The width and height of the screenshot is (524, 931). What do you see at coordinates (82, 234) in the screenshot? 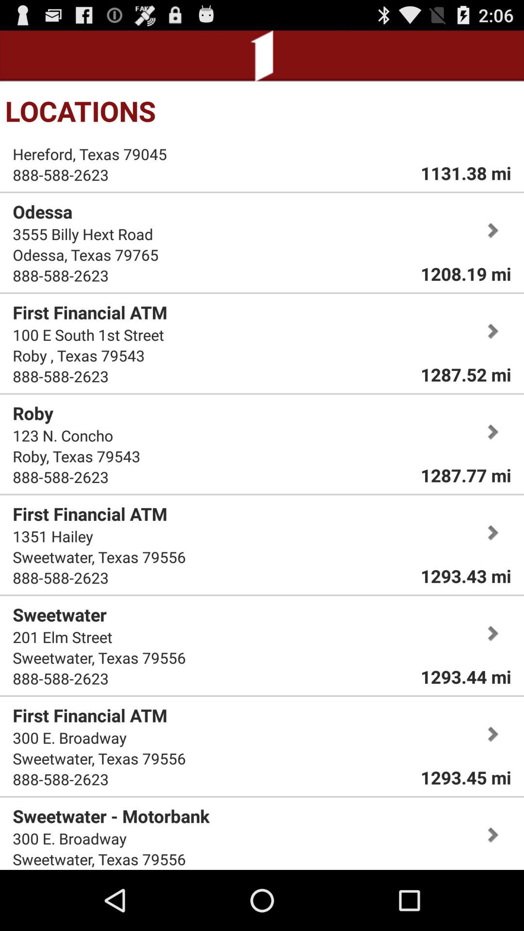
I see `jump to the 3555 billy hext icon` at bounding box center [82, 234].